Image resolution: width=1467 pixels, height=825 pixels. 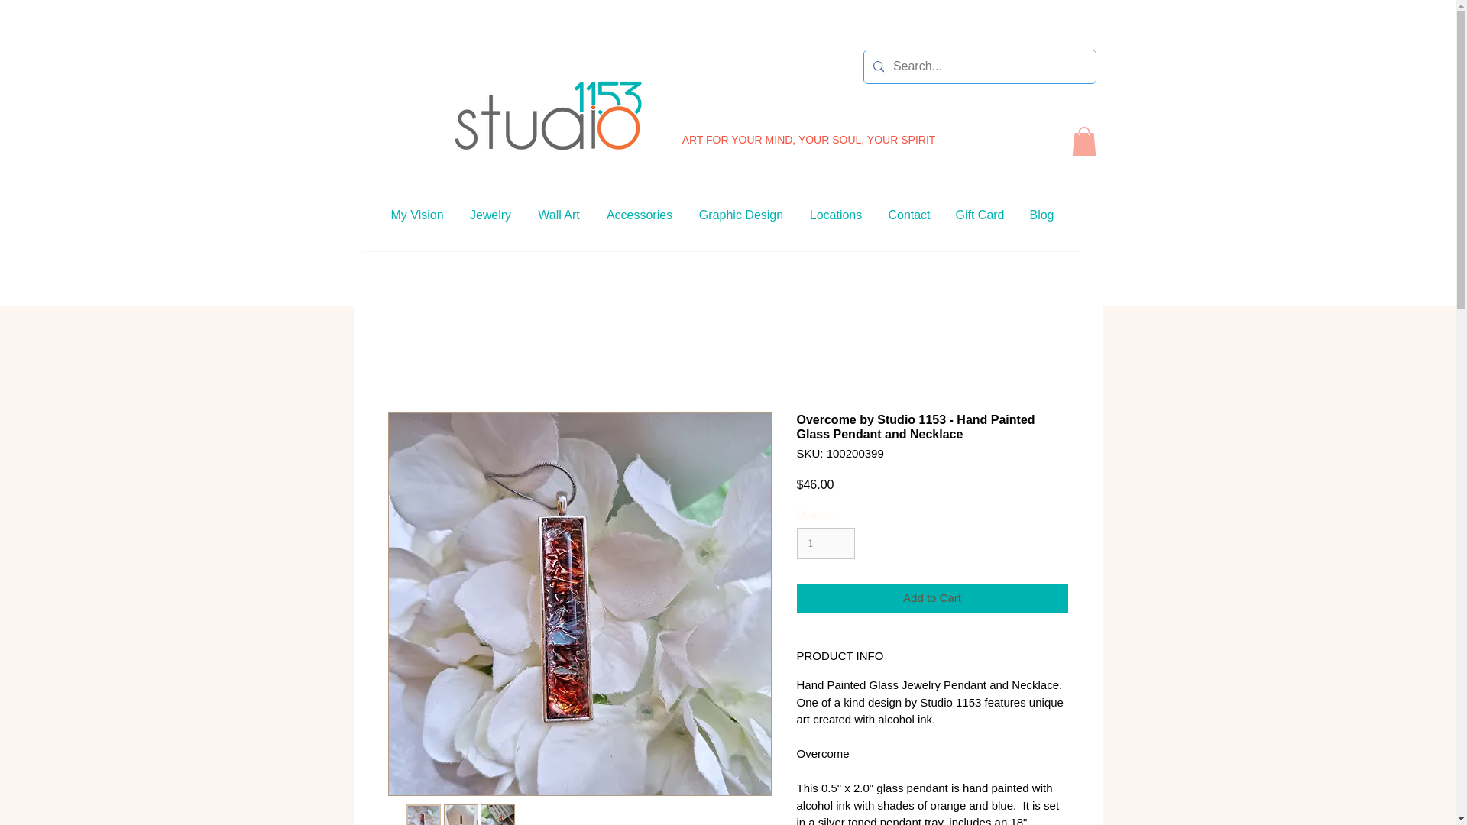 What do you see at coordinates (741, 215) in the screenshot?
I see `Graphic Design` at bounding box center [741, 215].